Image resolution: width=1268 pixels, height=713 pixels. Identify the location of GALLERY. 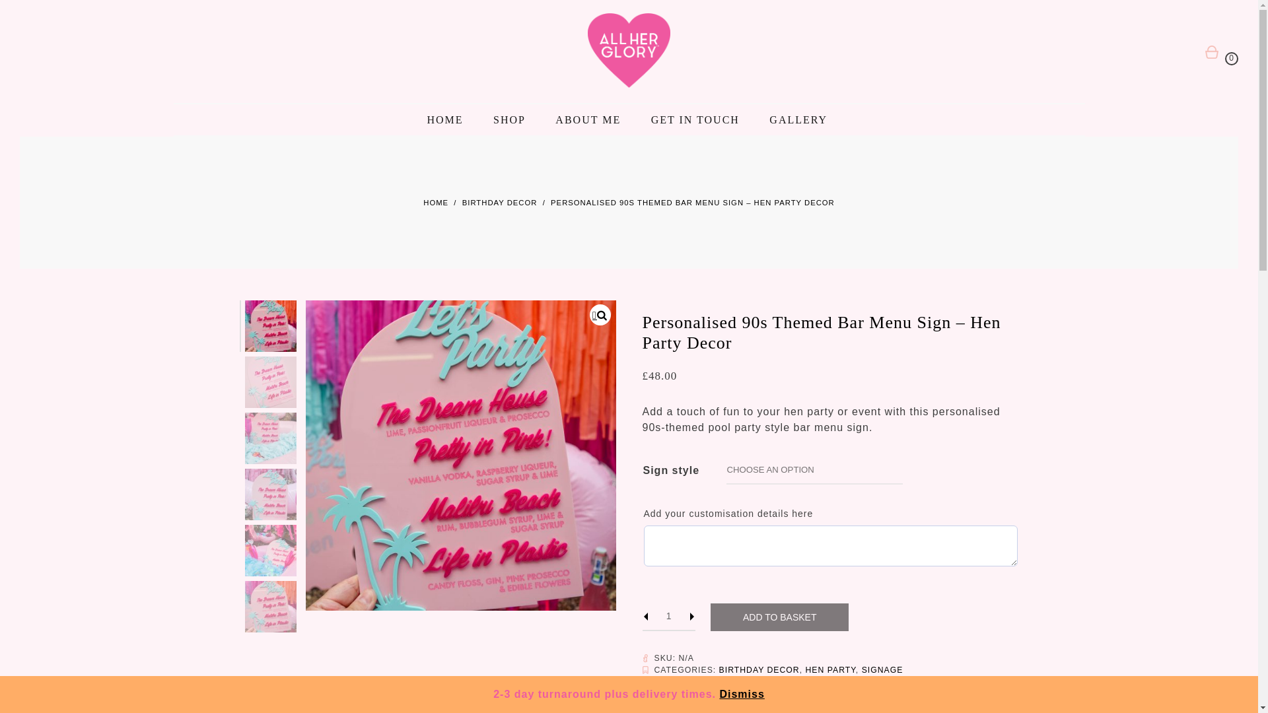
(798, 119).